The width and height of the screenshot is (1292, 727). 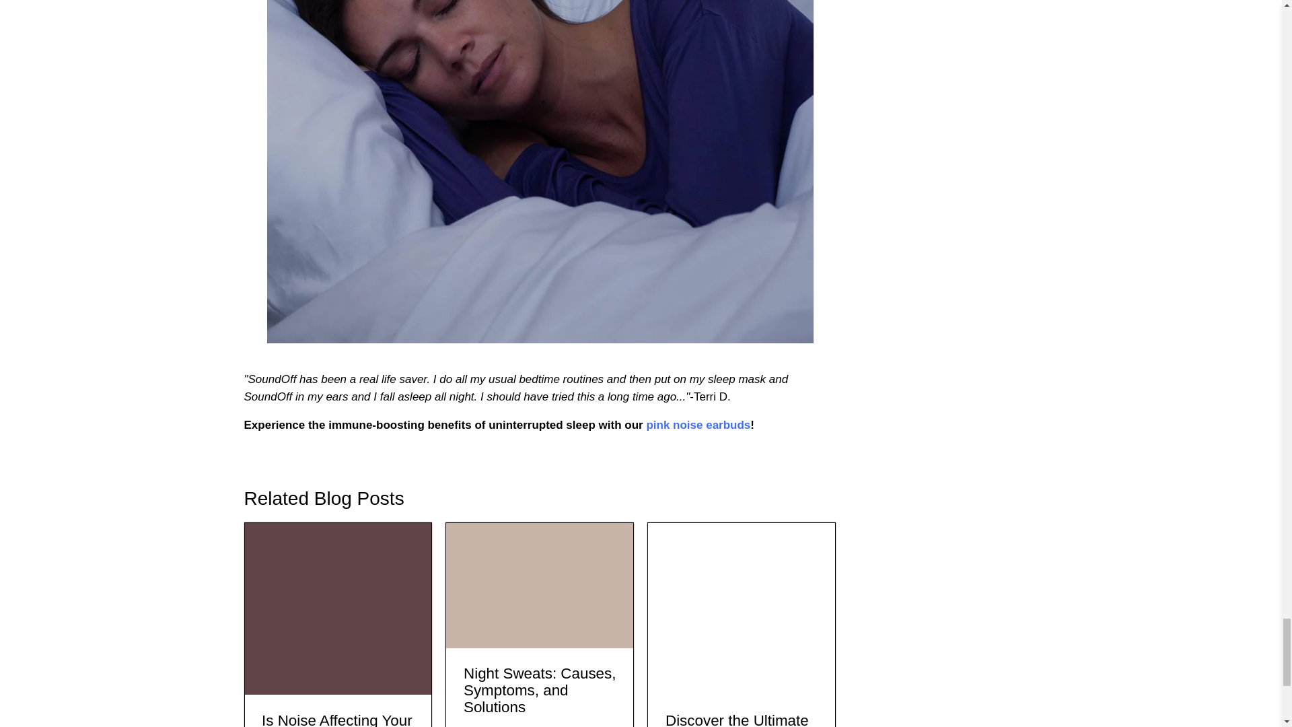 I want to click on Is Noise Affecting Your Mental Health?, so click(x=336, y=720).